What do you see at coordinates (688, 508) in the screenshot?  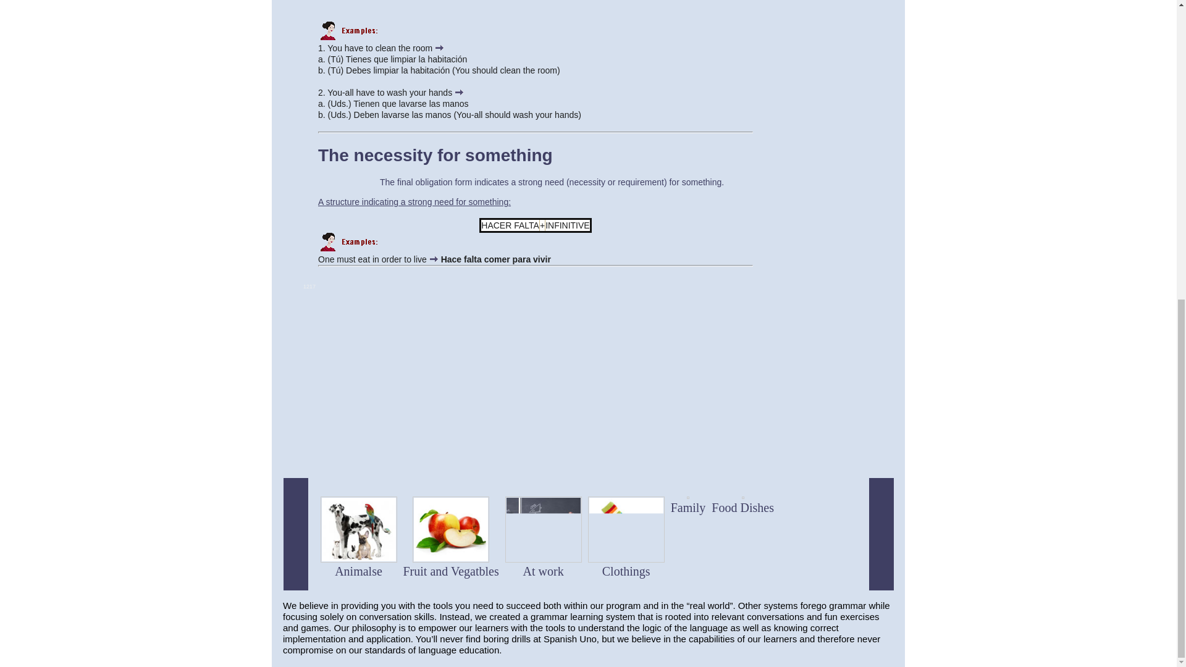 I see `Family` at bounding box center [688, 508].